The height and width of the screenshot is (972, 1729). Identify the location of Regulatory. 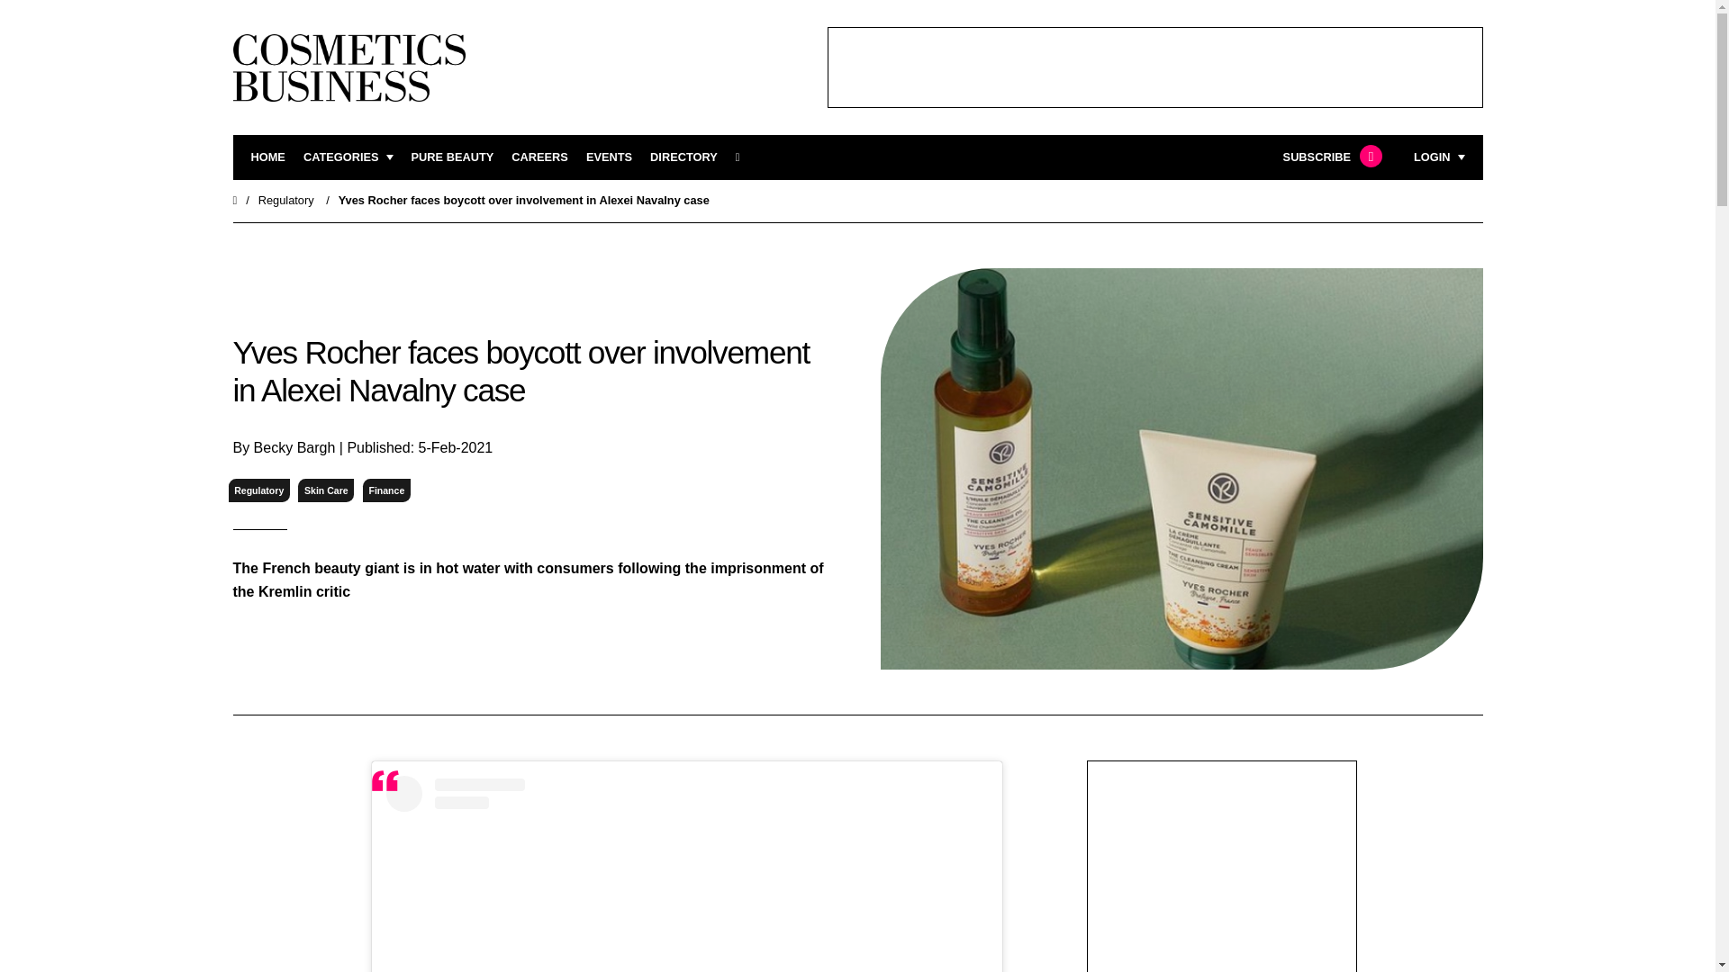
(259, 491).